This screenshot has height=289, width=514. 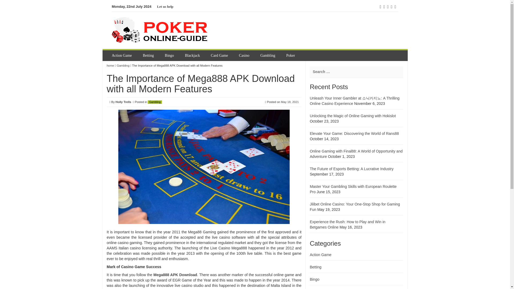 What do you see at coordinates (110, 65) in the screenshot?
I see `home` at bounding box center [110, 65].